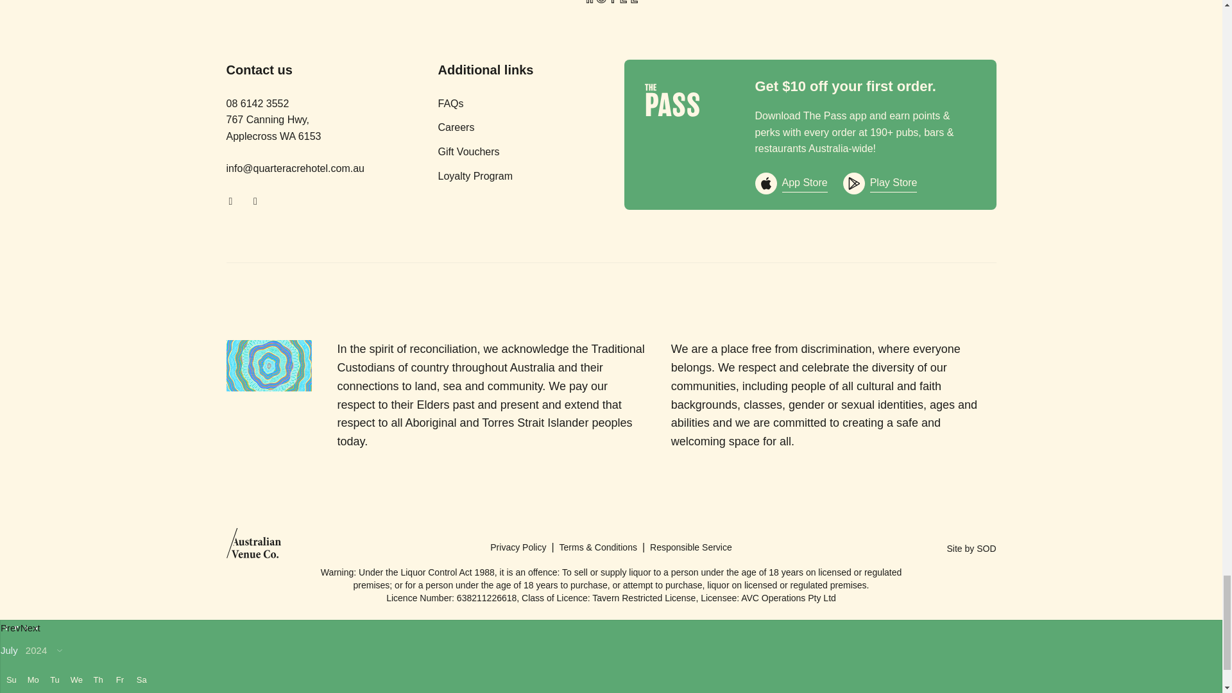 The width and height of the screenshot is (1232, 693). I want to click on Tuesday, so click(55, 680).